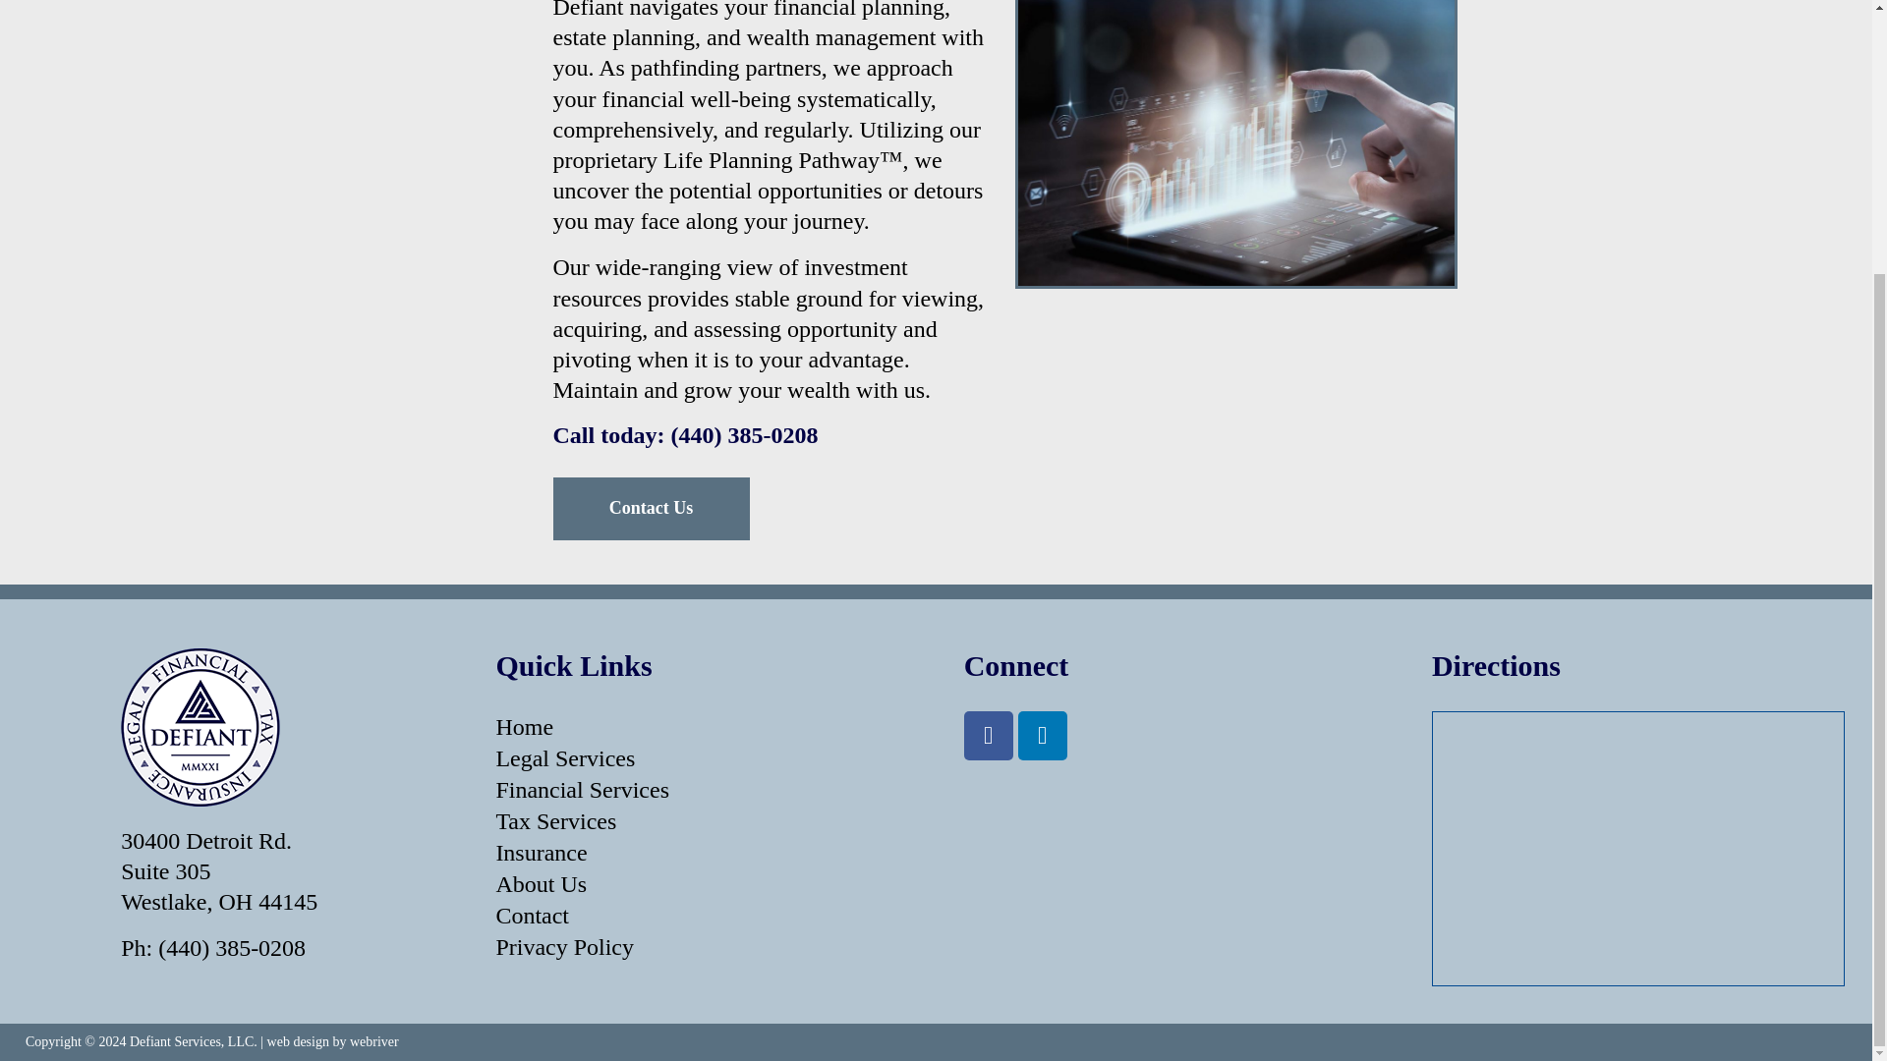  What do you see at coordinates (701, 790) in the screenshot?
I see `Financial Services` at bounding box center [701, 790].